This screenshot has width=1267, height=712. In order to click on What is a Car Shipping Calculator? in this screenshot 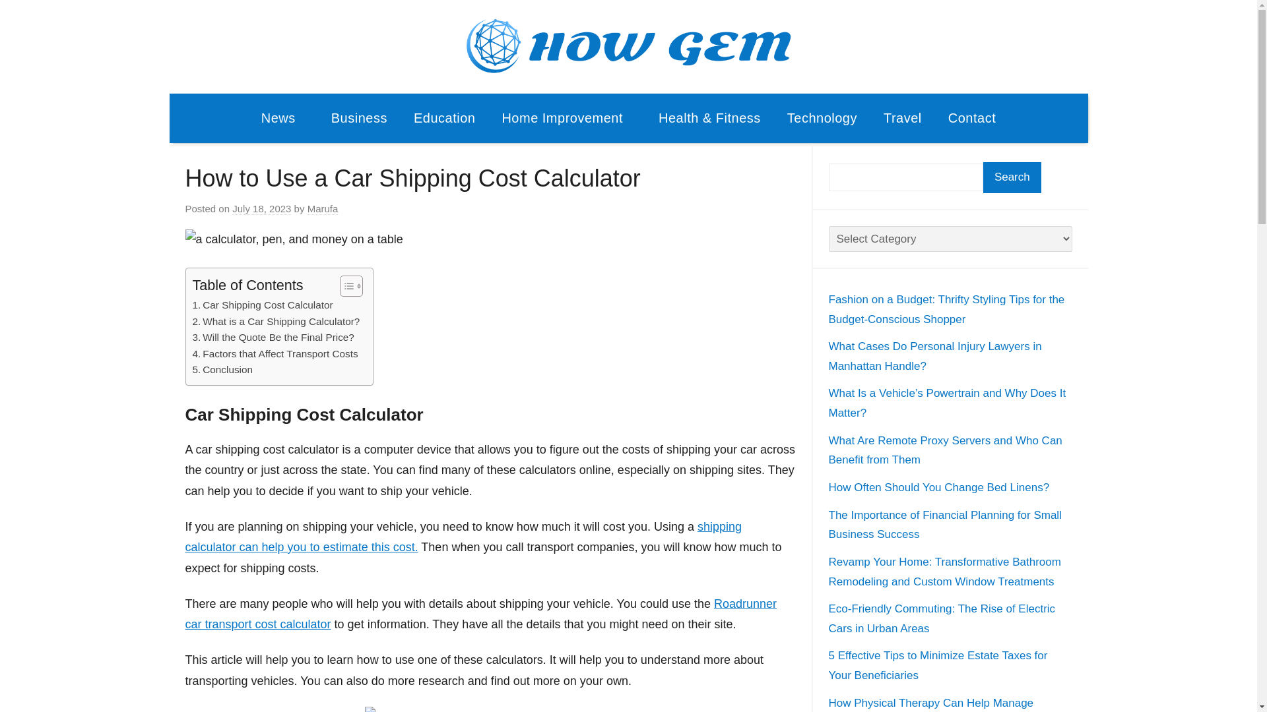, I will do `click(276, 322)`.